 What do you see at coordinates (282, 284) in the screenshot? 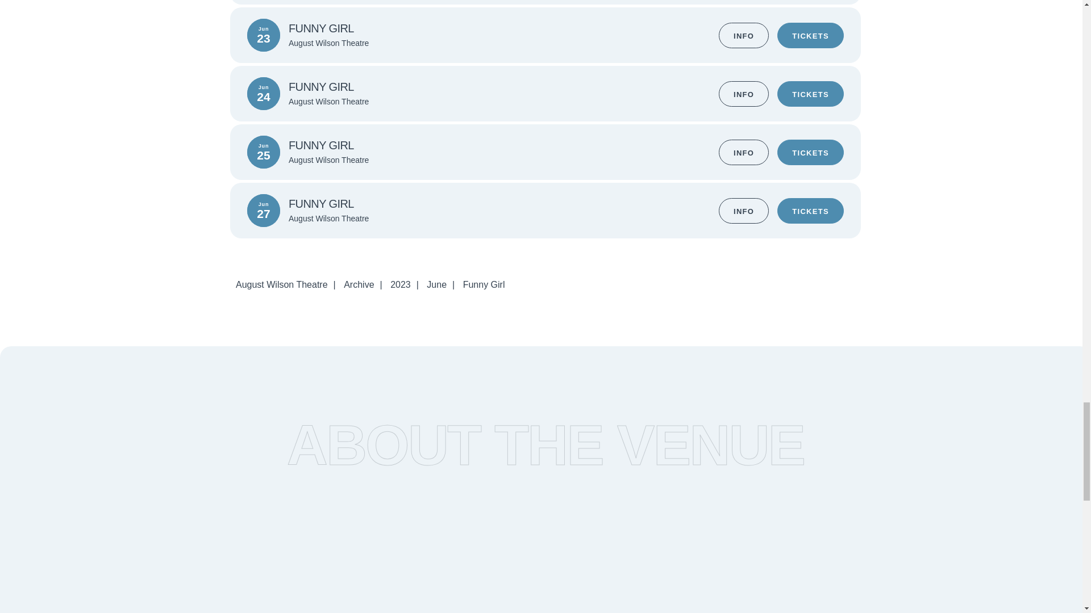
I see `August Wilson Theatre` at bounding box center [282, 284].